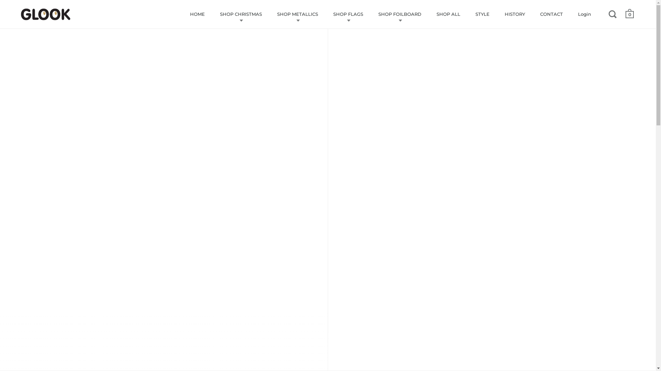  What do you see at coordinates (448, 14) in the screenshot?
I see `SHOP ALL` at bounding box center [448, 14].